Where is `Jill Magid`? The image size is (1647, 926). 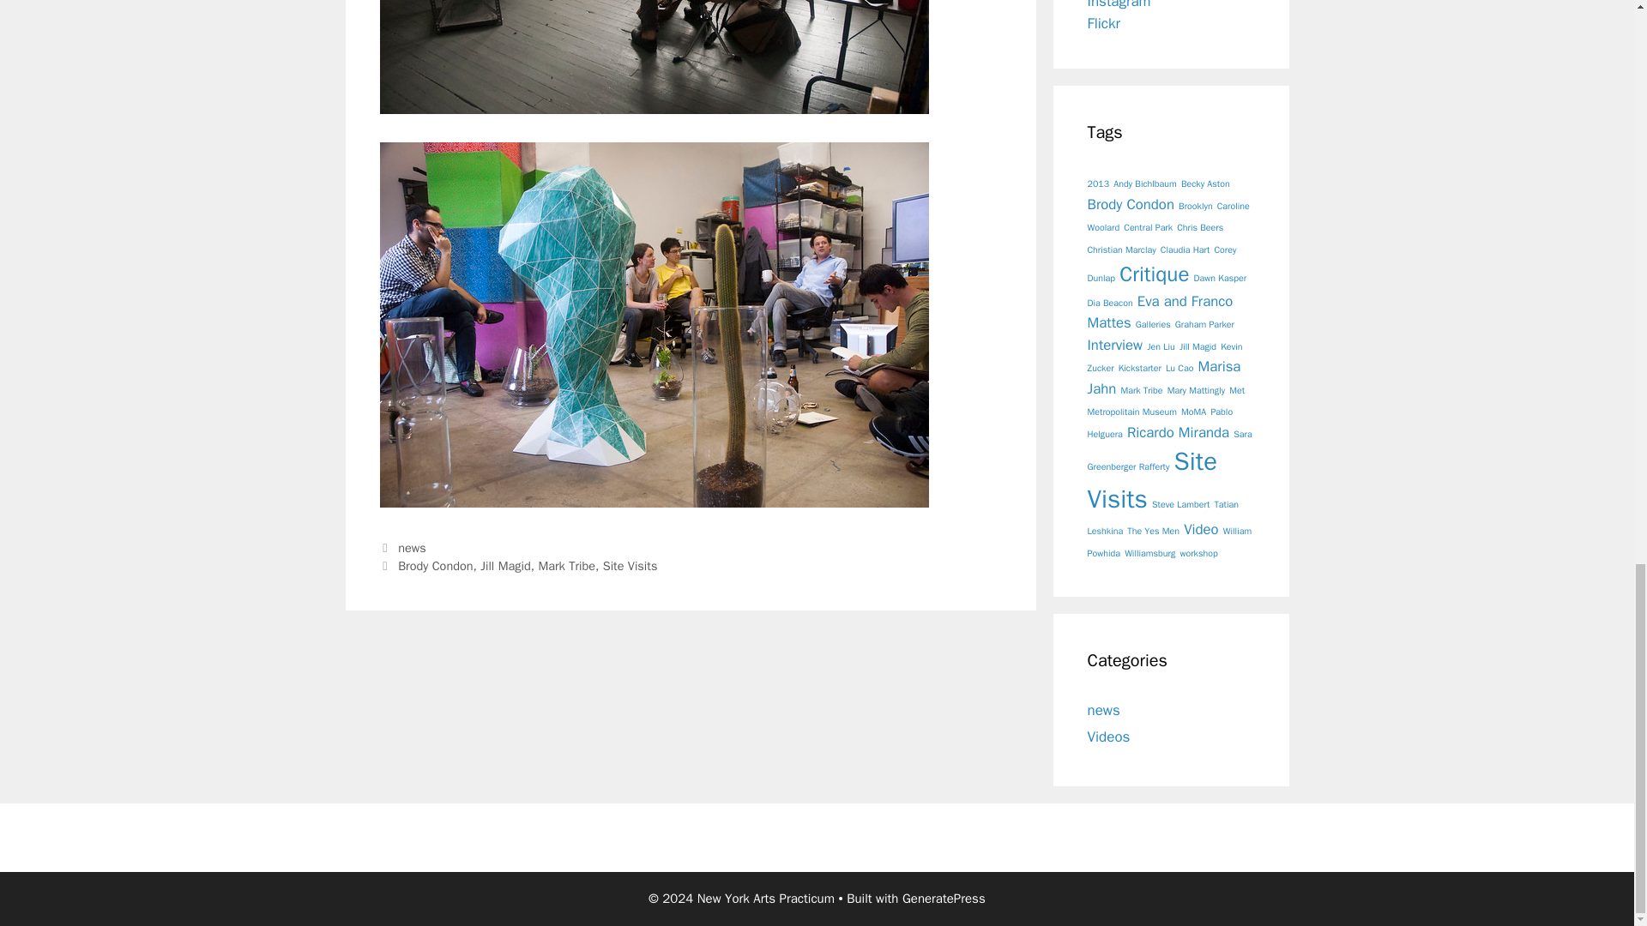 Jill Magid is located at coordinates (505, 566).